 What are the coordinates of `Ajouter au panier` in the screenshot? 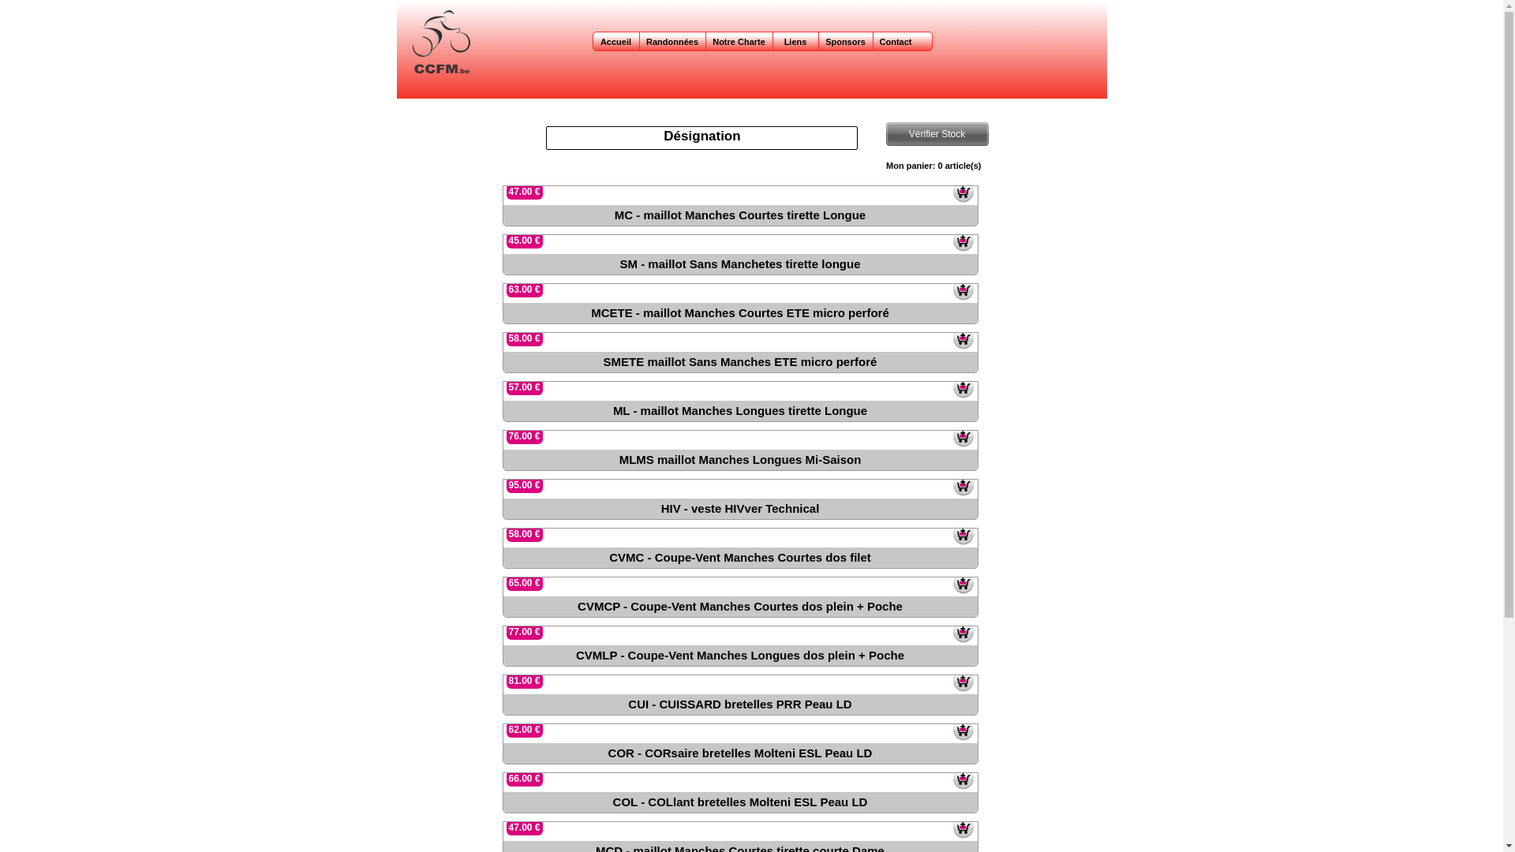 It's located at (963, 779).